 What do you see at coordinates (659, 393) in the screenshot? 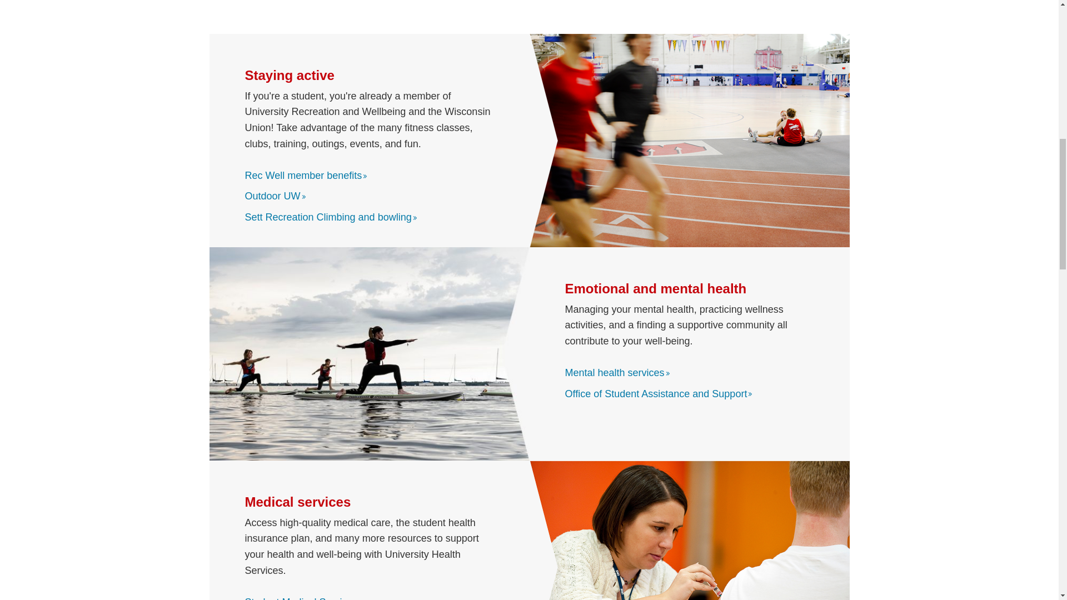
I see `Office of Student Assistance and Support More` at bounding box center [659, 393].